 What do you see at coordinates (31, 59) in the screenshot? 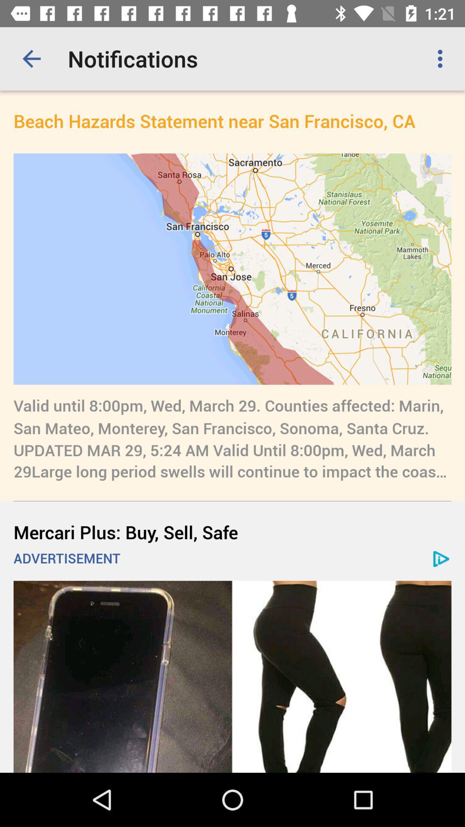
I see `launch item above beach hazards statement item` at bounding box center [31, 59].